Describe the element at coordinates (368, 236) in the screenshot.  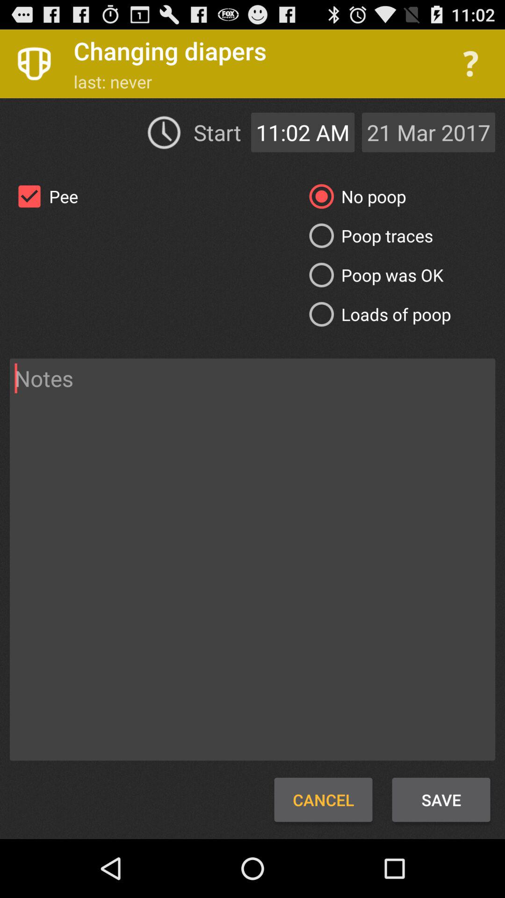
I see `choose the item to the right of pee item` at that location.